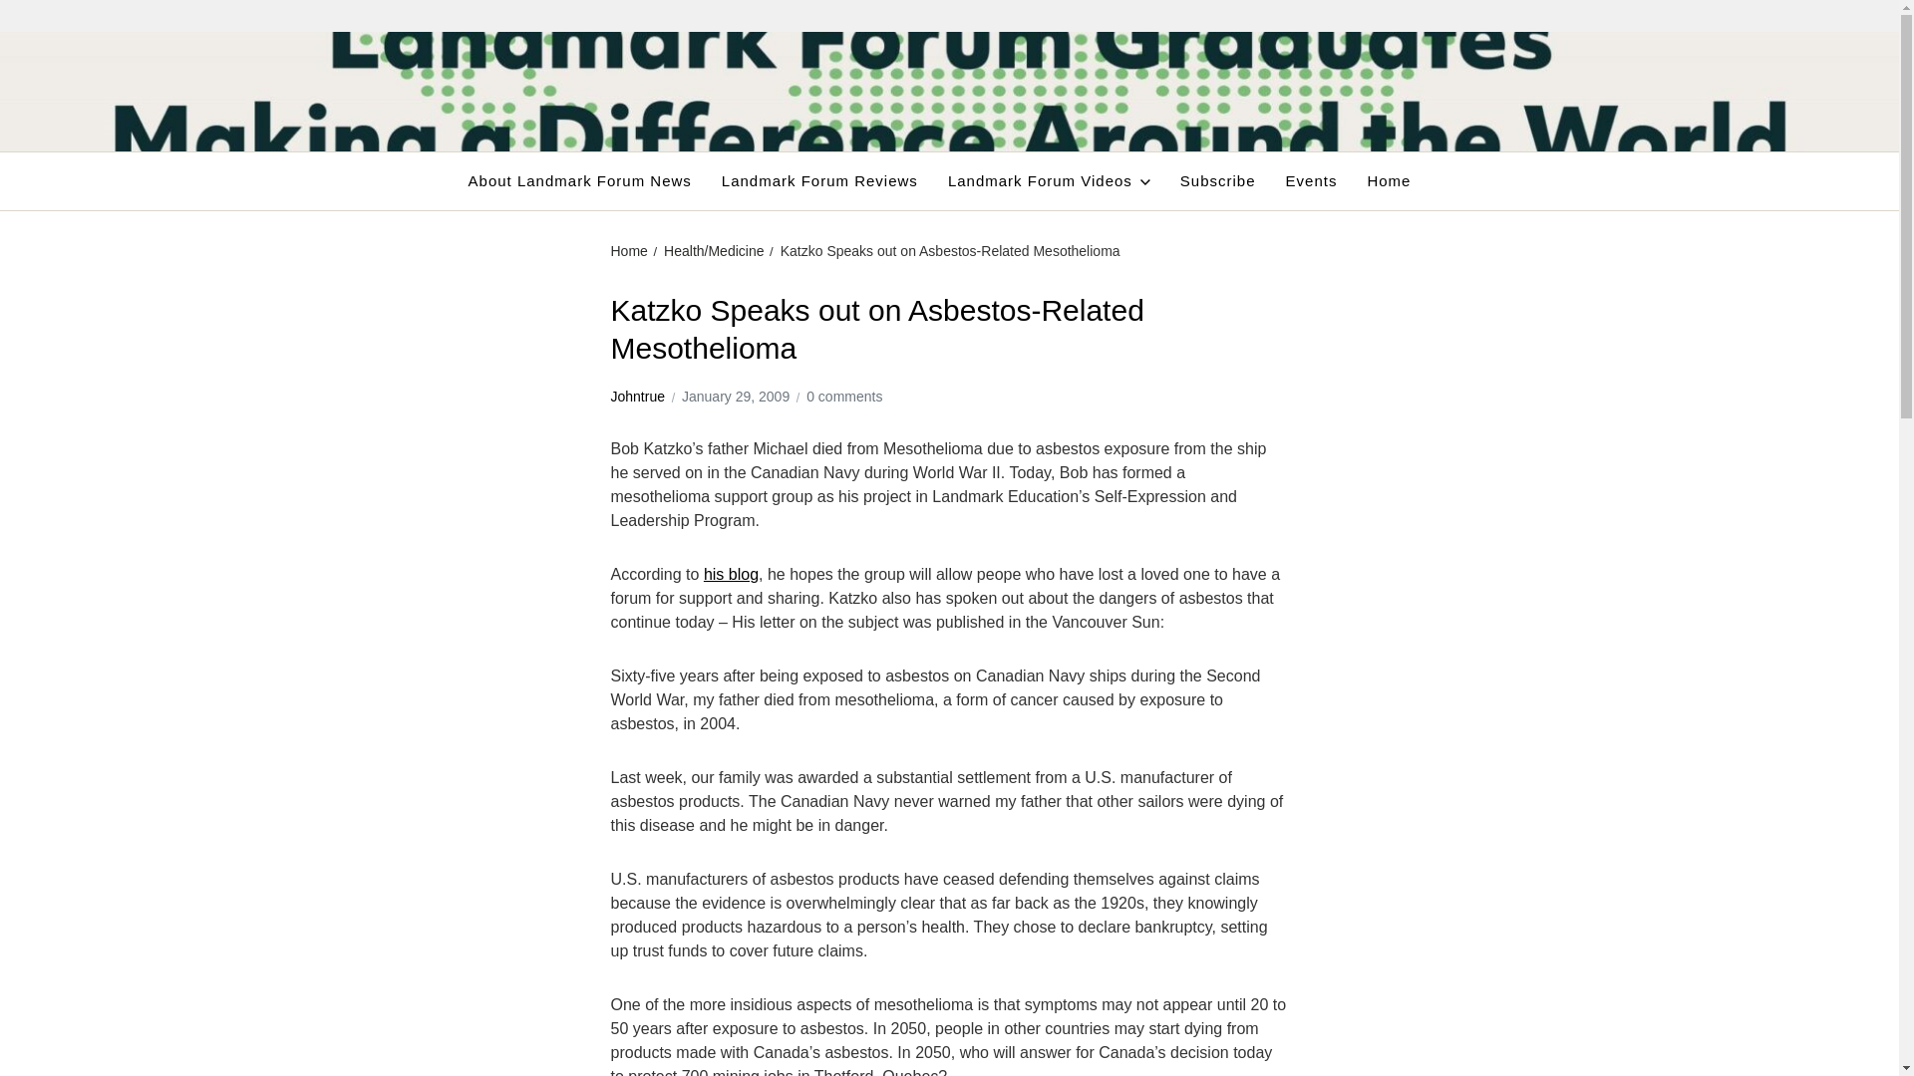 This screenshot has width=1914, height=1076. What do you see at coordinates (819, 181) in the screenshot?
I see `Landmark Forum Reviews` at bounding box center [819, 181].